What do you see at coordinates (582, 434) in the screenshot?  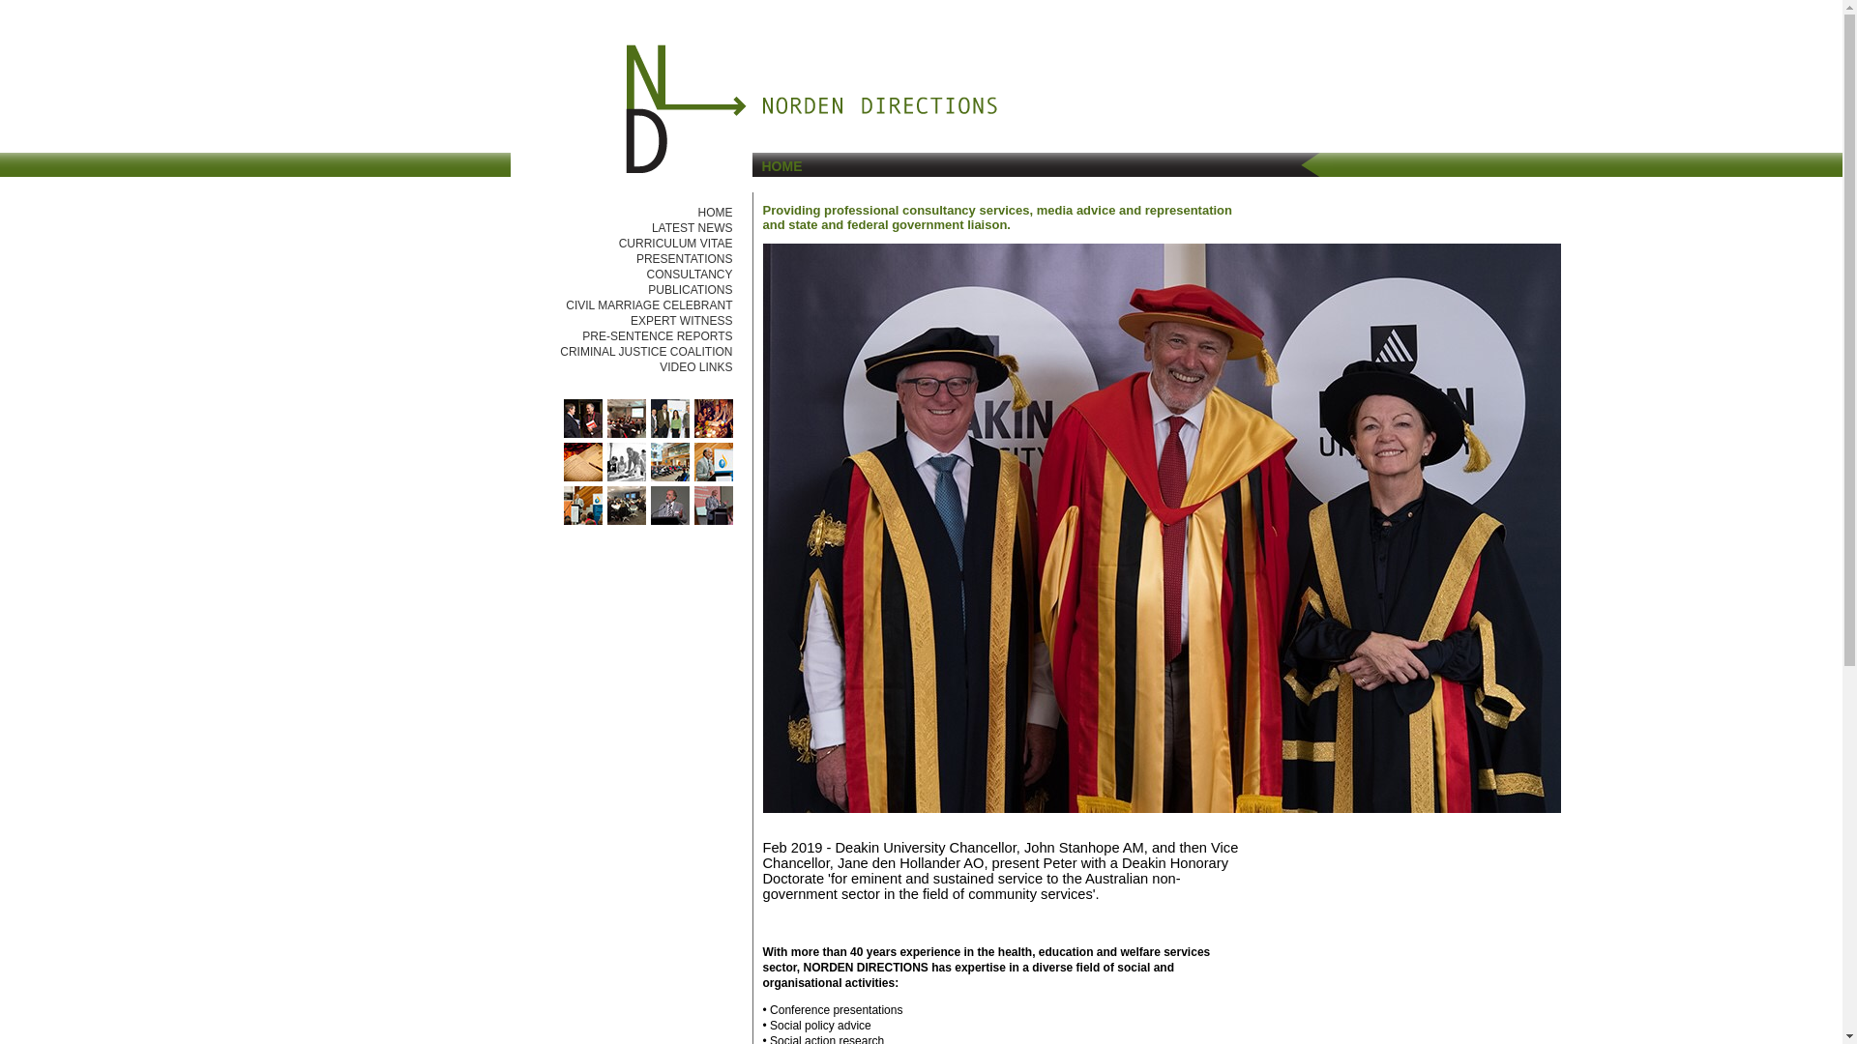 I see `Bill Shorten and Peter Norden` at bounding box center [582, 434].